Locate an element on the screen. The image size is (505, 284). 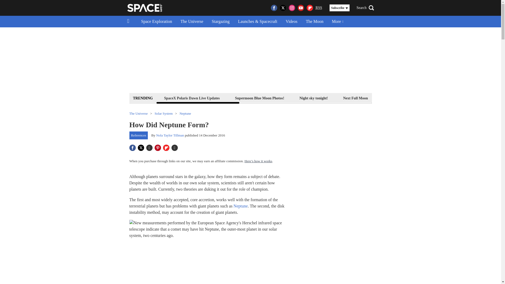
Really Simple Syndication is located at coordinates (319, 7).